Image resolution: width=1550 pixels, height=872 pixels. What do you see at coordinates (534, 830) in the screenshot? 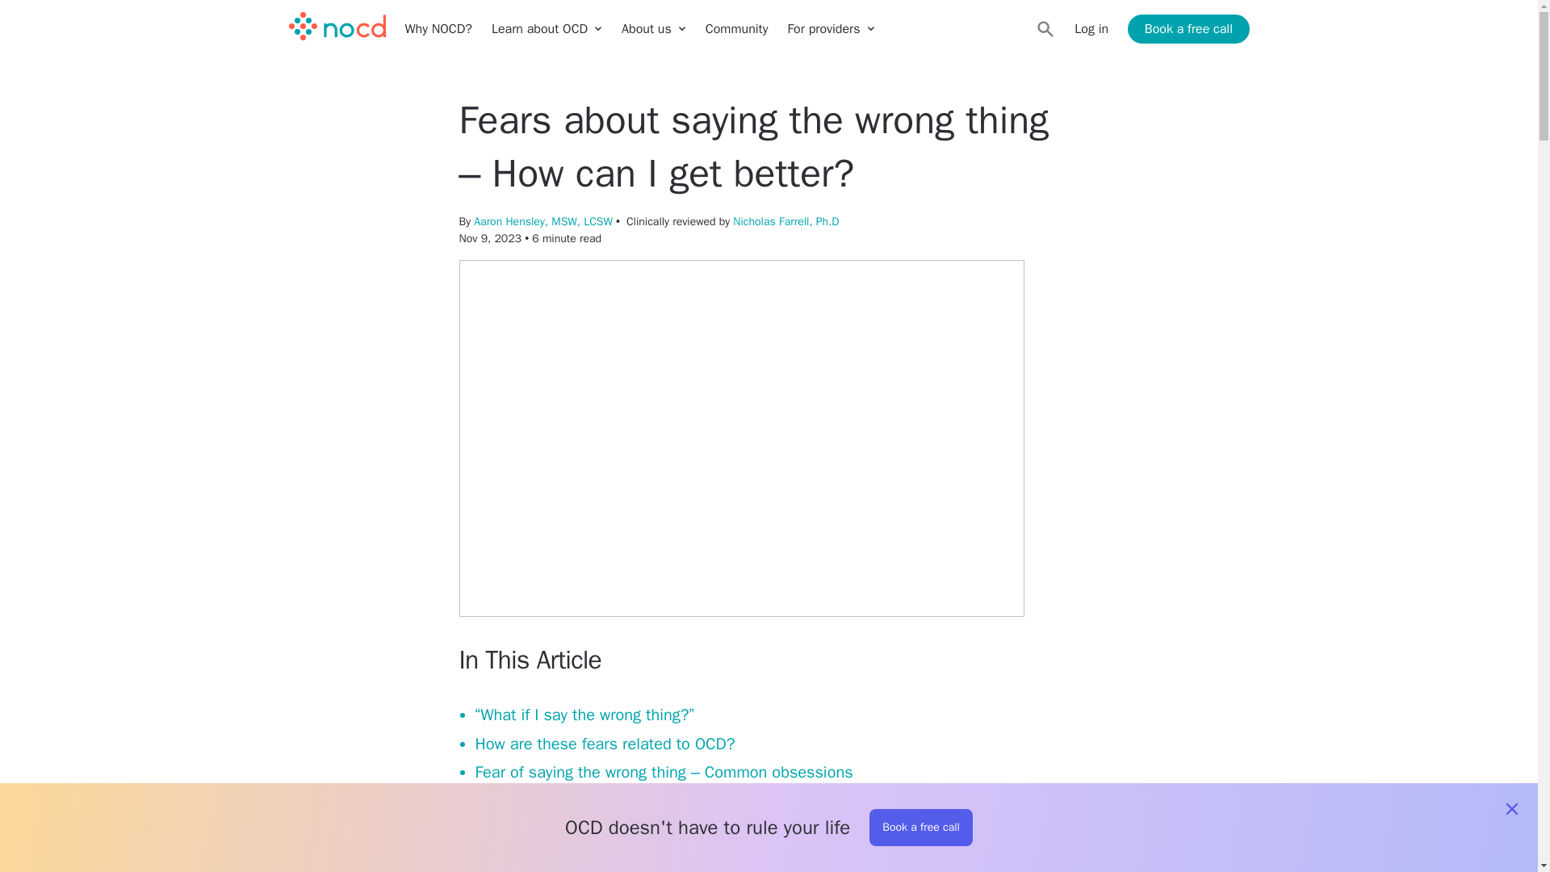
I see `Common triggers` at bounding box center [534, 830].